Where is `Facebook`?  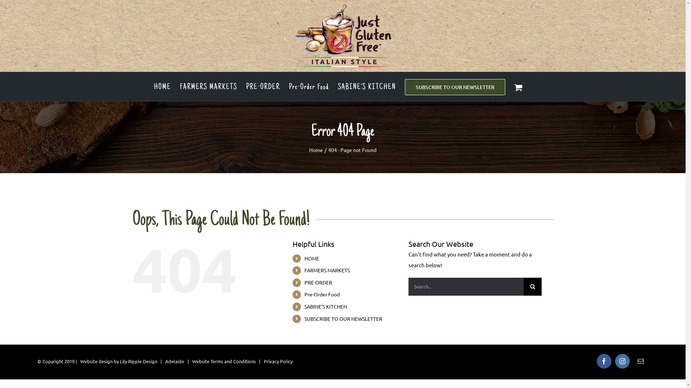
Facebook is located at coordinates (604, 361).